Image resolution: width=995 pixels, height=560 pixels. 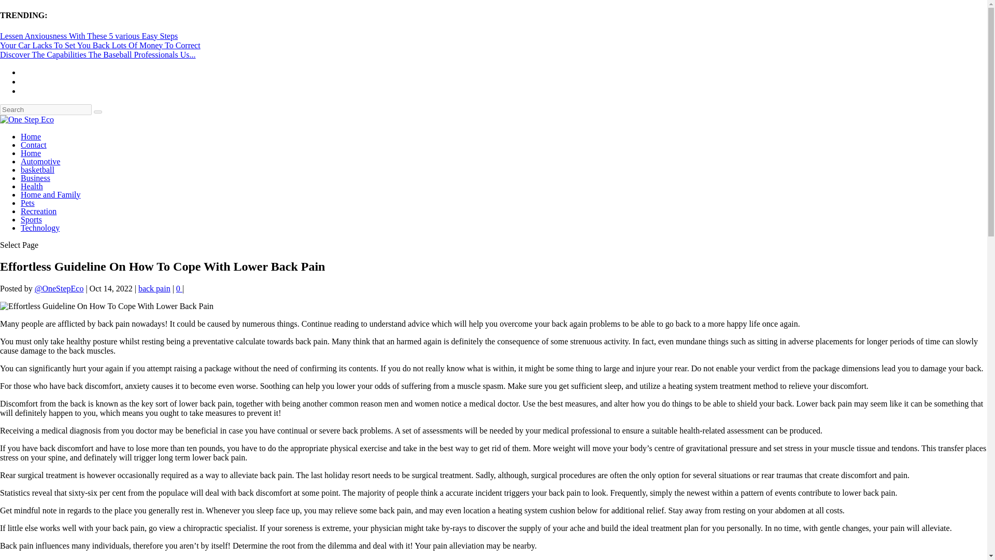 I want to click on Lessen Anxiousness With These 5 various Easy Steps, so click(x=89, y=35).